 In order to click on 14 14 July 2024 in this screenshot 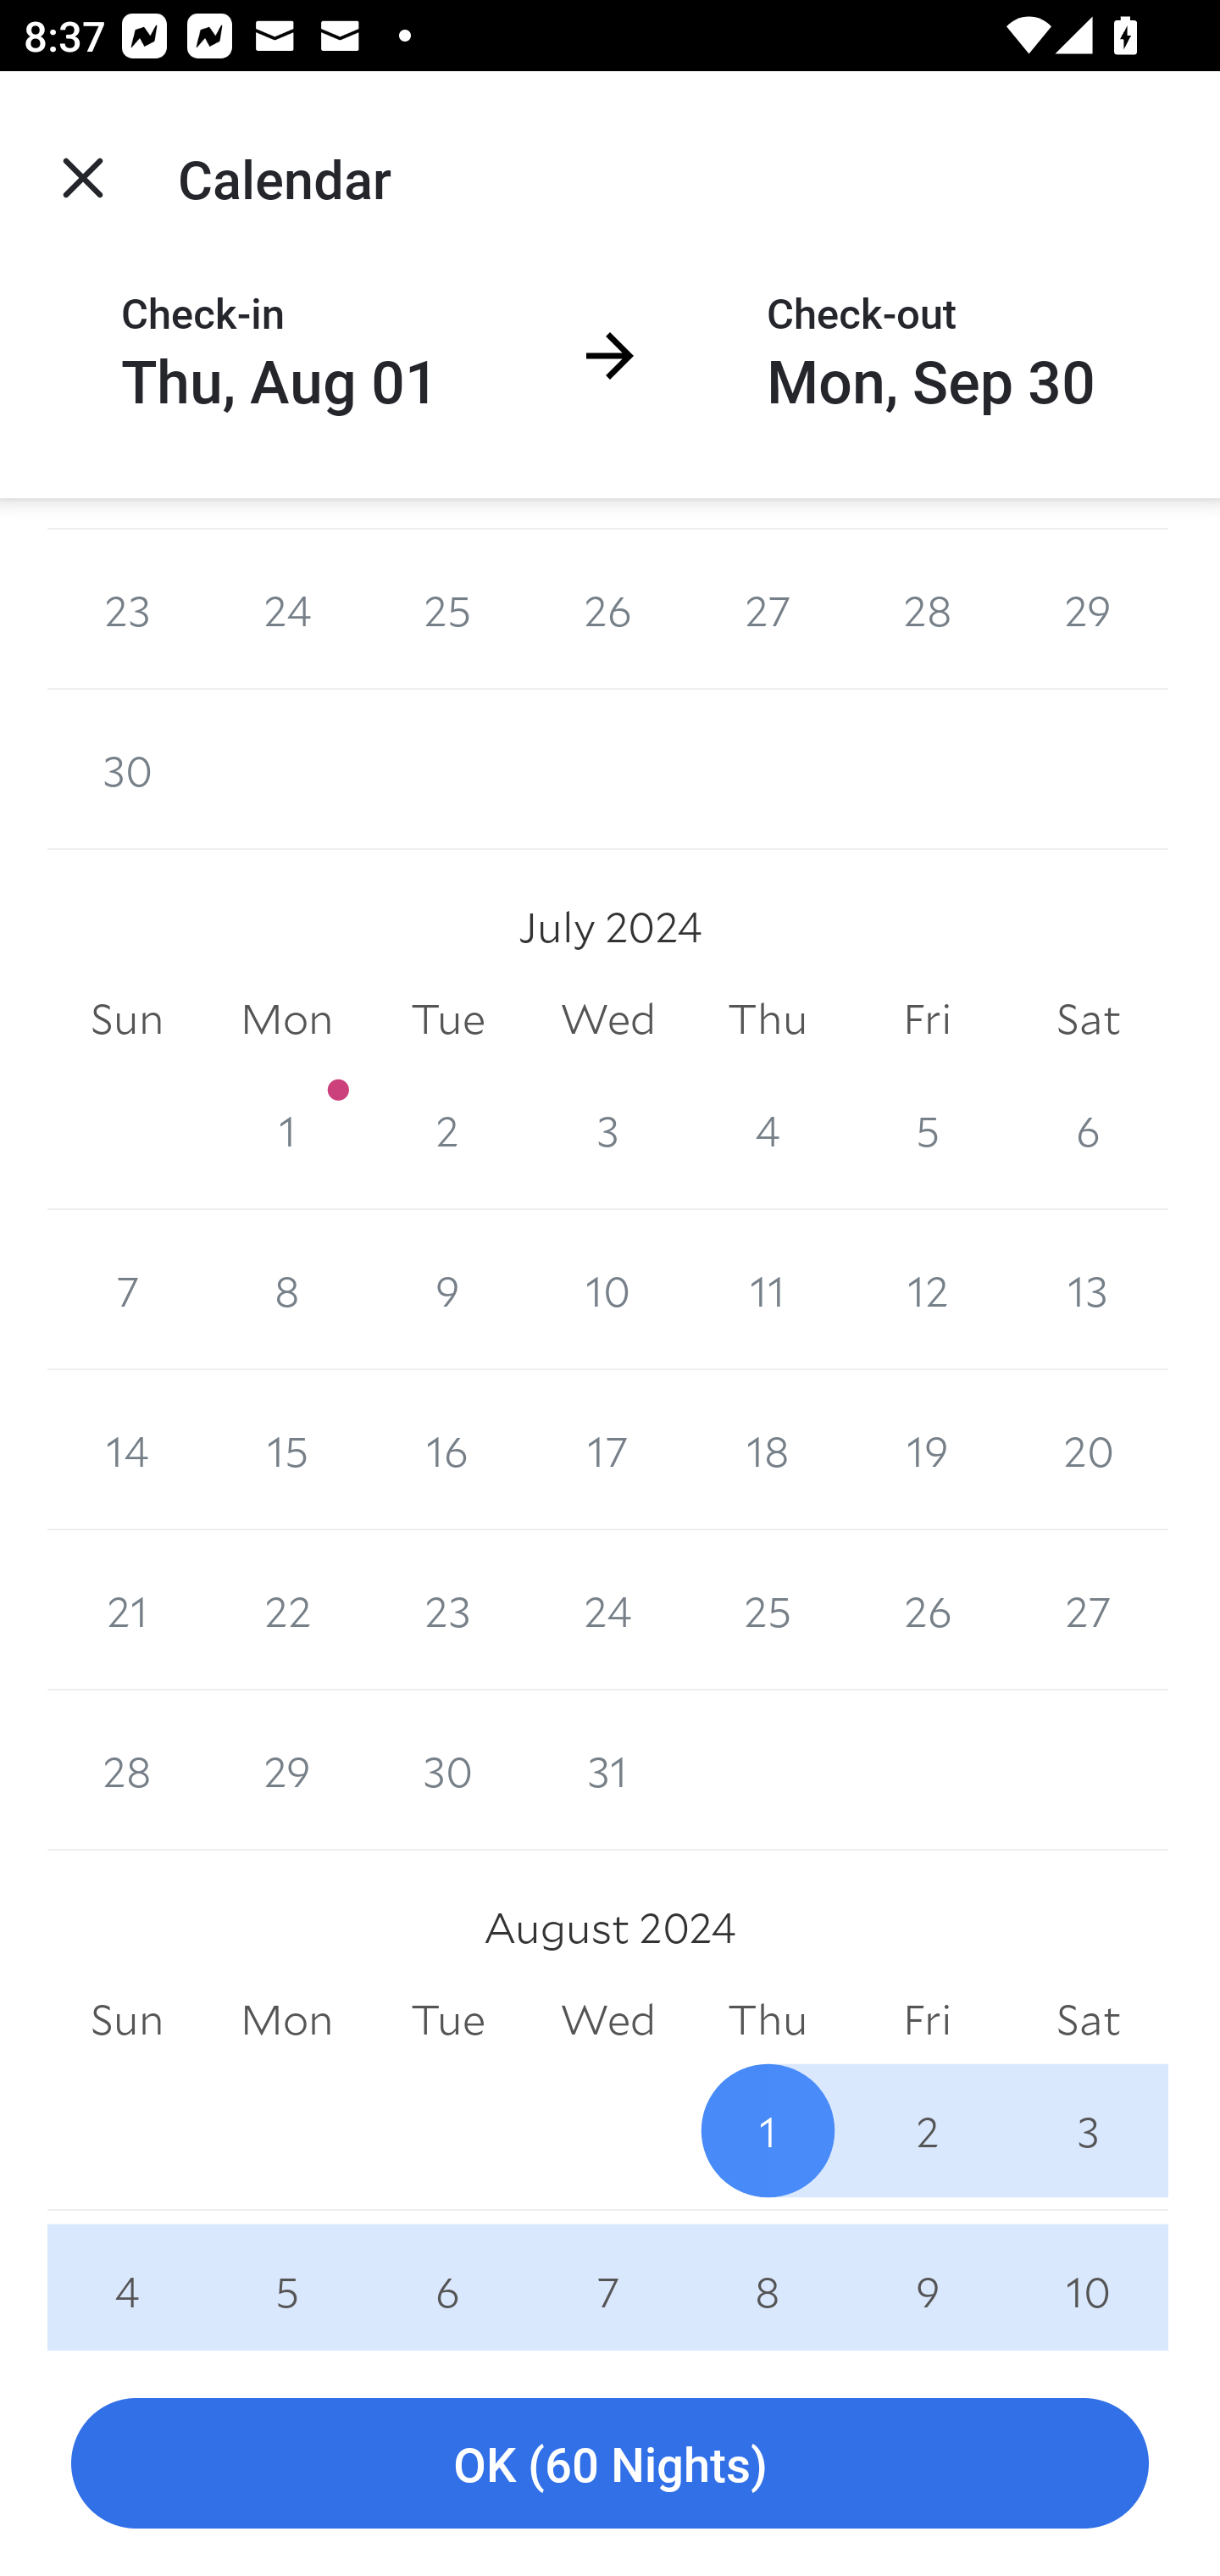, I will do `click(127, 1450)`.